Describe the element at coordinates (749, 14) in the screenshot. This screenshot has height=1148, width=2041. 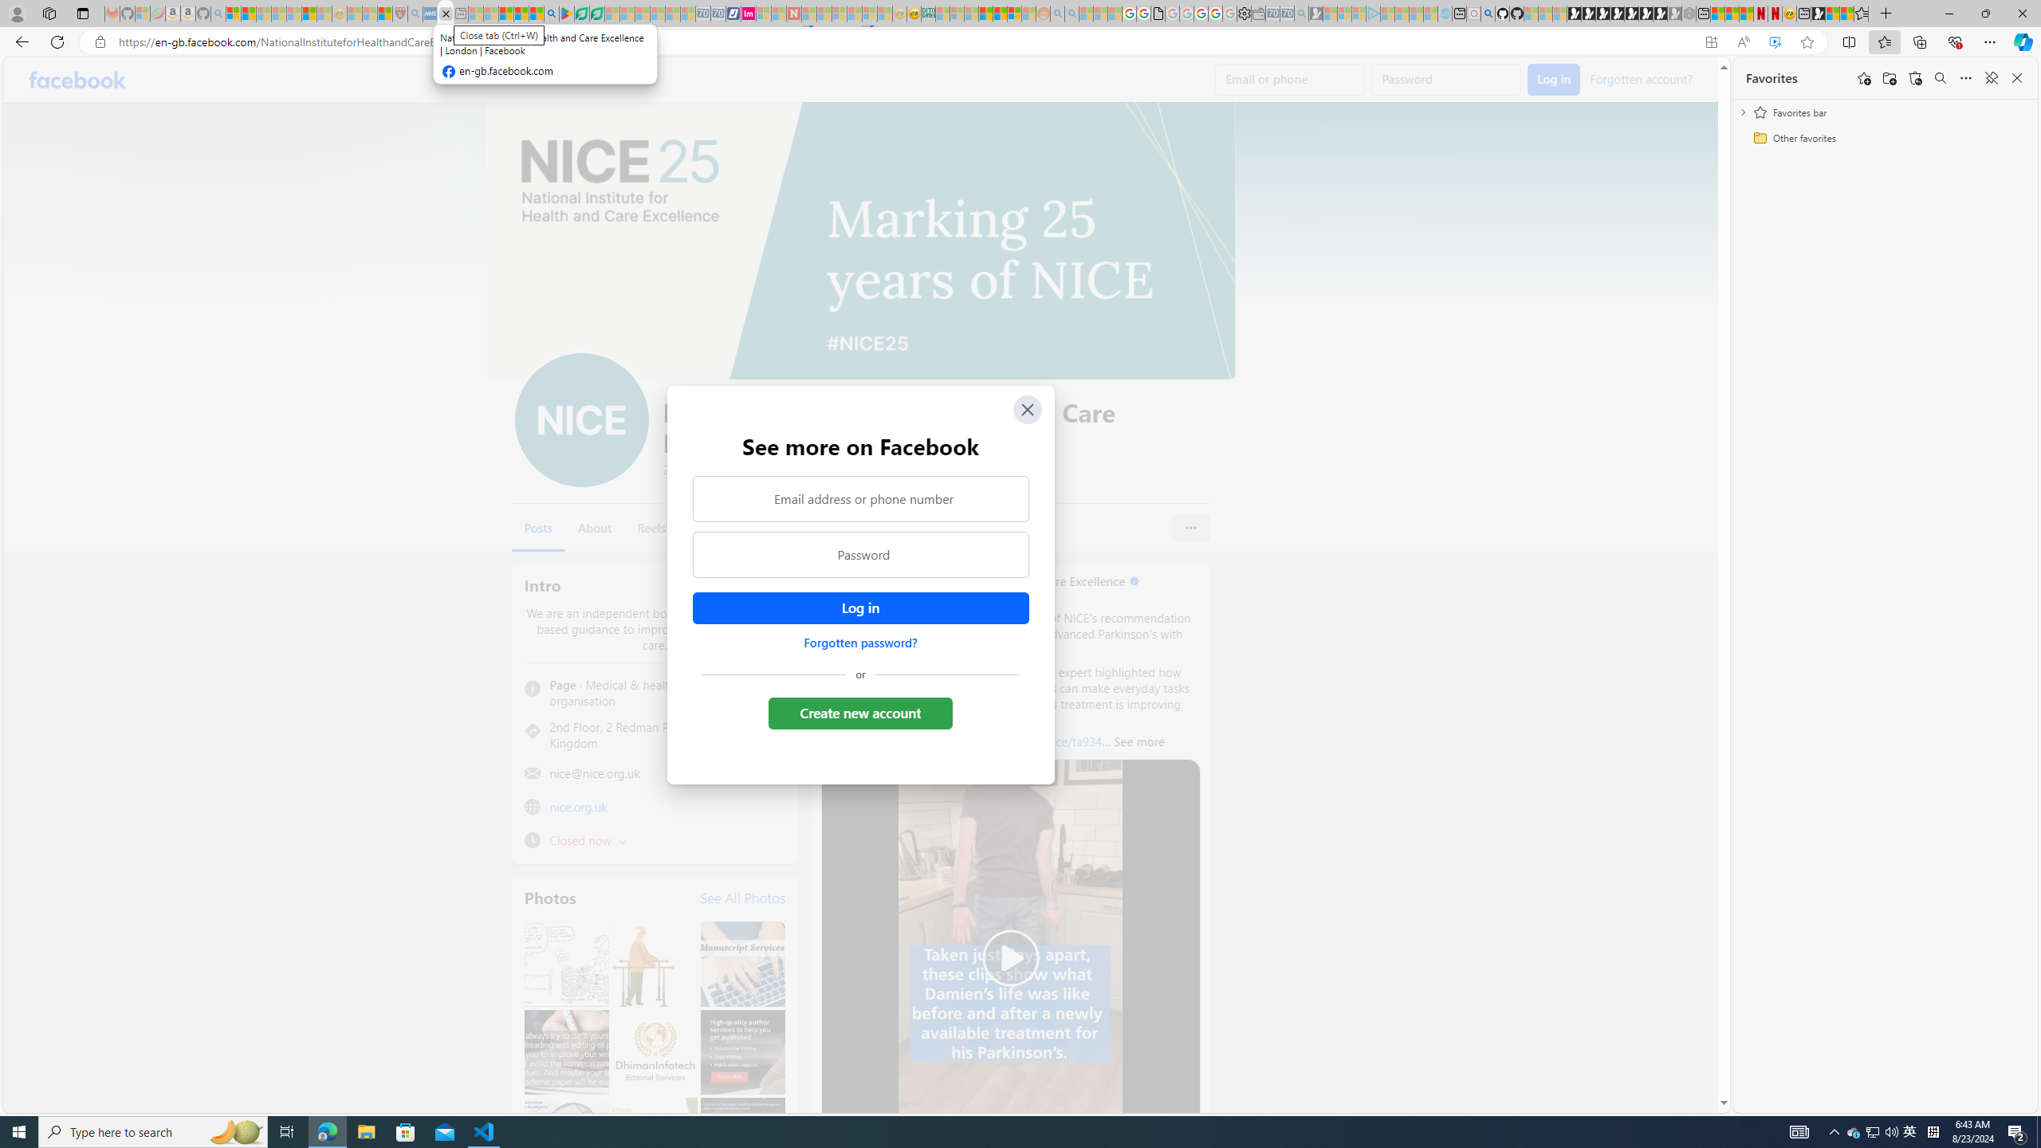
I see `Jobs - lastminute.com Investor Portal` at that location.